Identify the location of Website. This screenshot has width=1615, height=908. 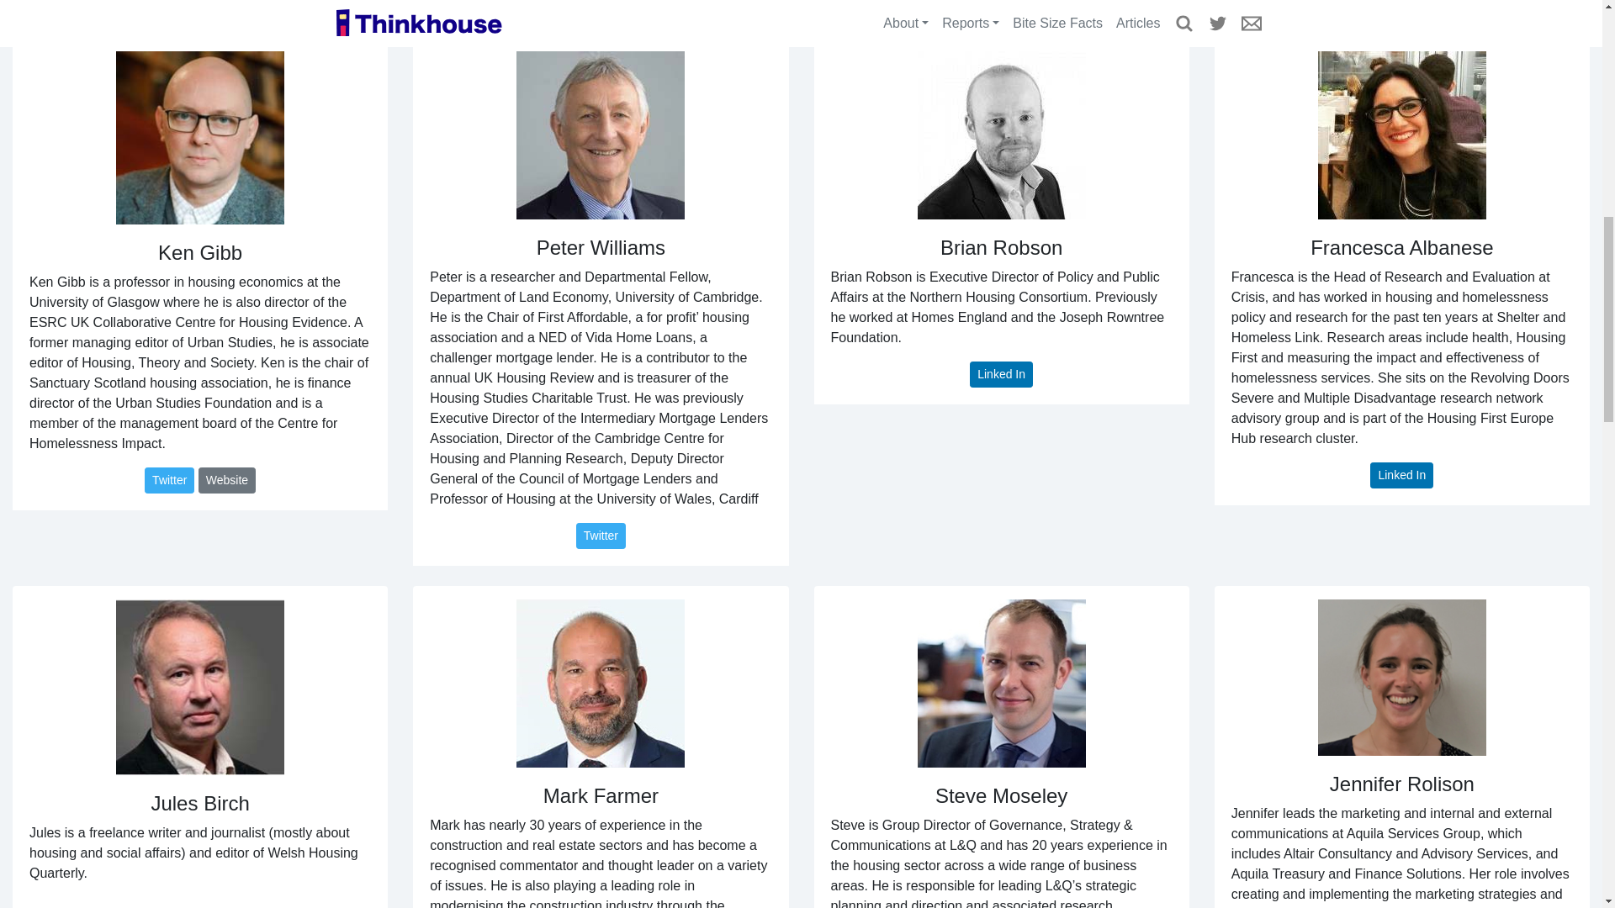
(227, 481).